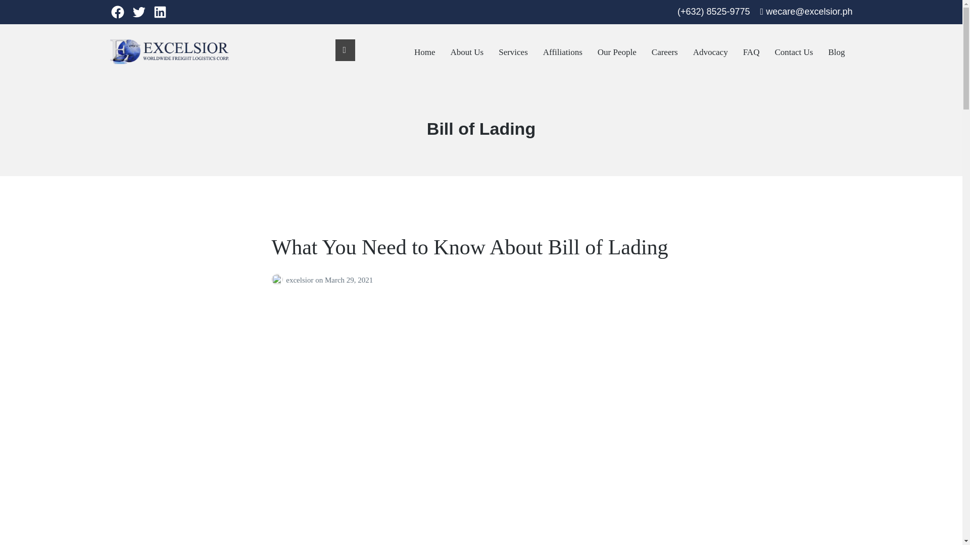  Describe the element at coordinates (751, 52) in the screenshot. I see `FAQ` at that location.